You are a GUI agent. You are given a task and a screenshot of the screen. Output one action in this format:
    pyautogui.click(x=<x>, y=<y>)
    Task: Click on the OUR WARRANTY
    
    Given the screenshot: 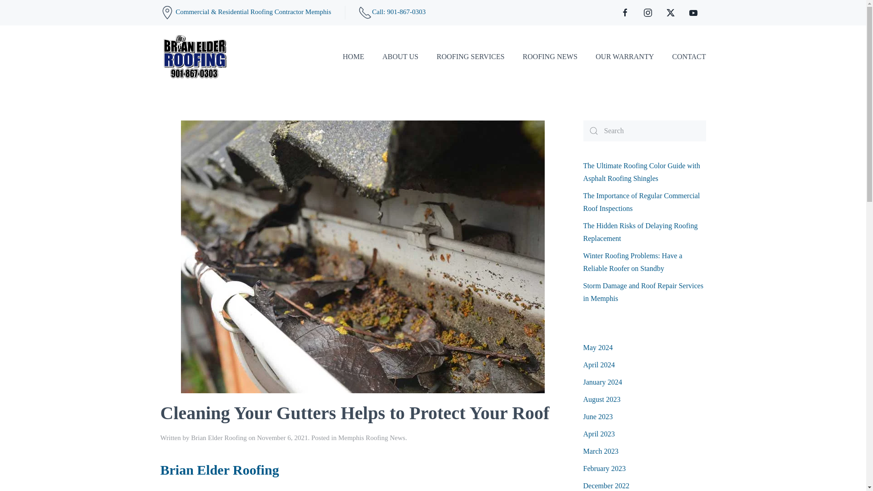 What is the action you would take?
    pyautogui.click(x=625, y=57)
    